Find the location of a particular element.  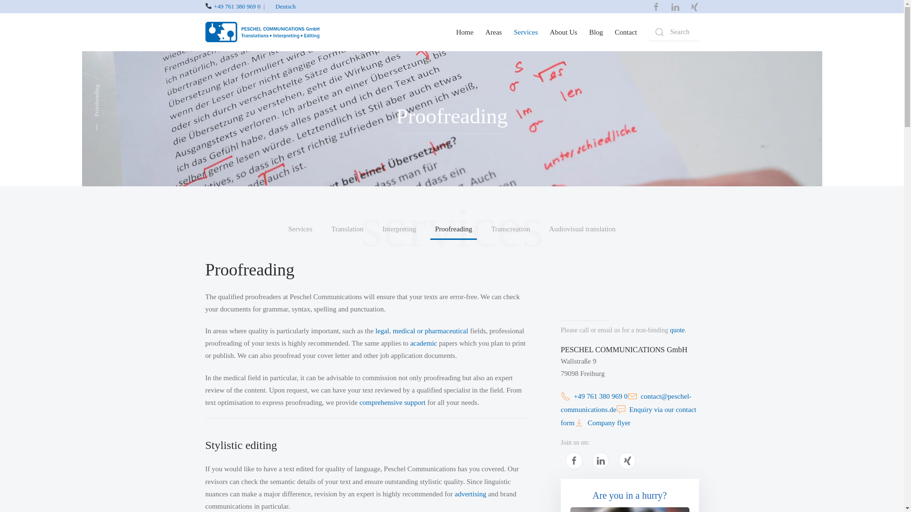

academic is located at coordinates (424, 343).